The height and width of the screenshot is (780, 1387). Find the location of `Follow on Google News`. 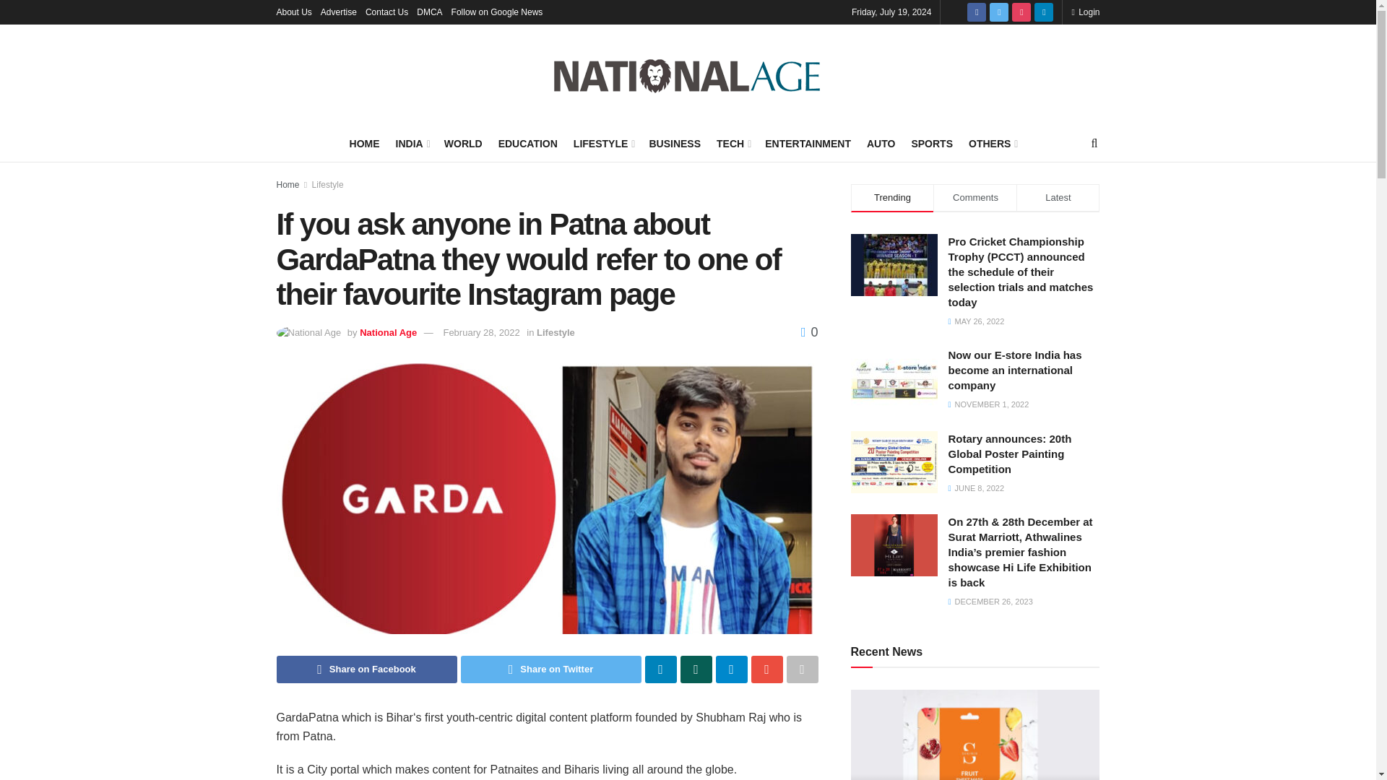

Follow on Google News is located at coordinates (497, 12).